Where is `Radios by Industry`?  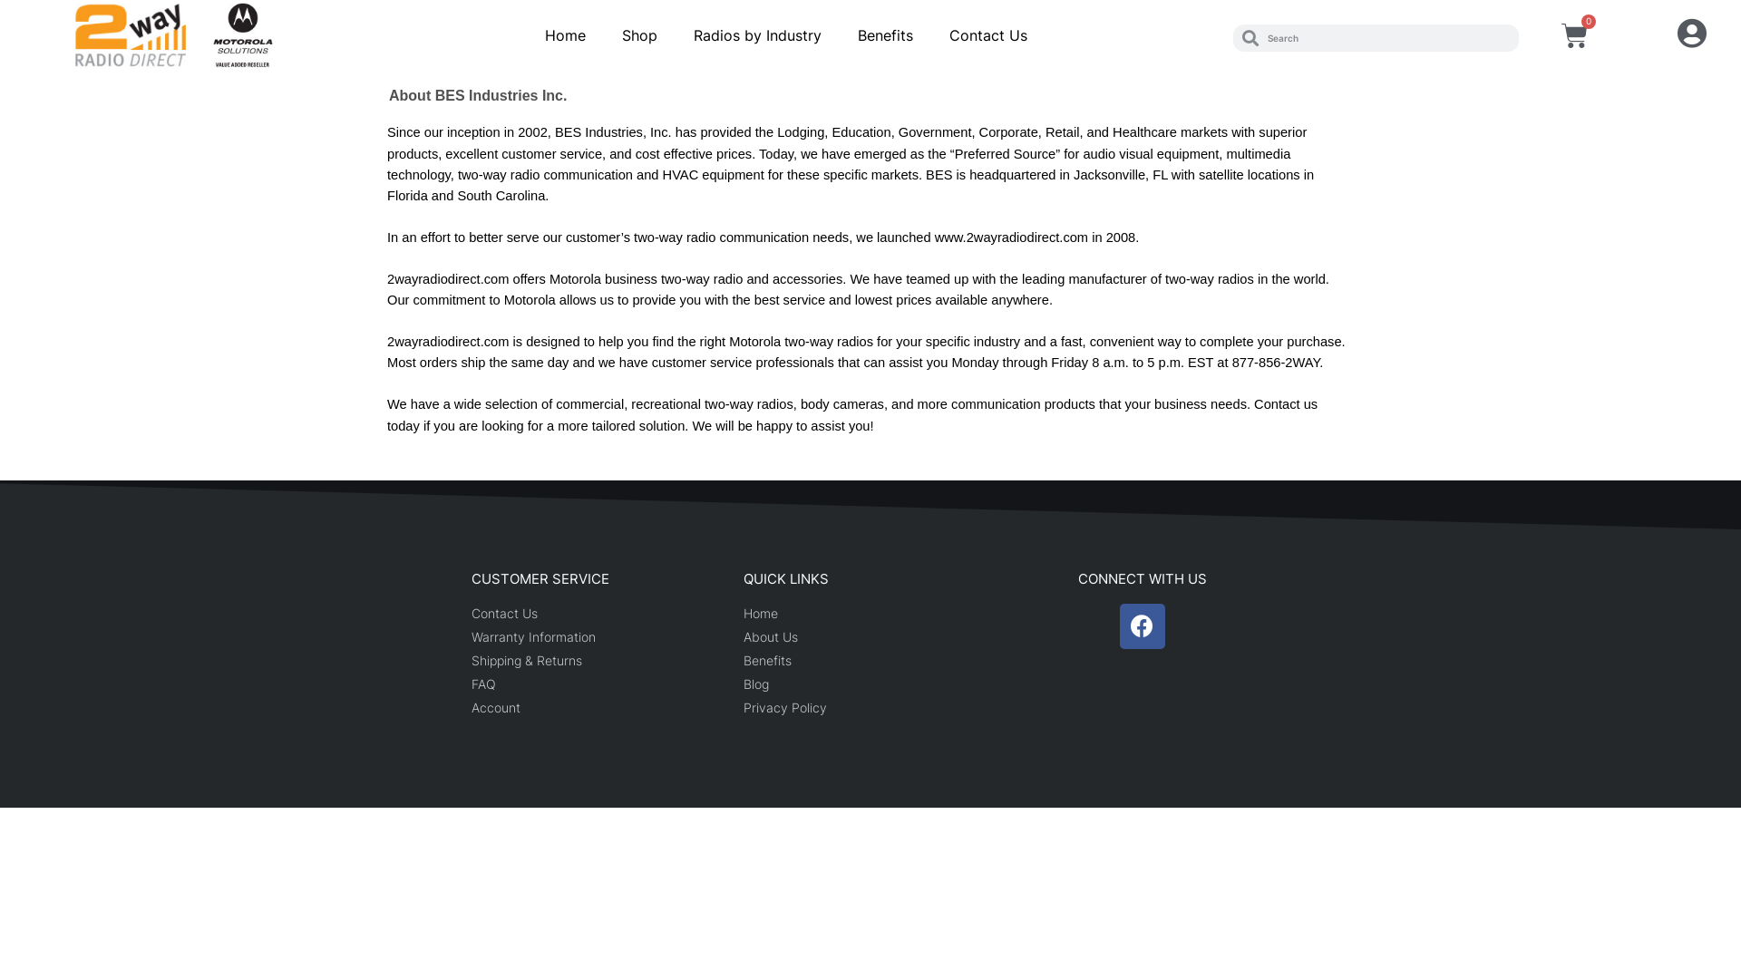
Radios by Industry is located at coordinates (758, 35).